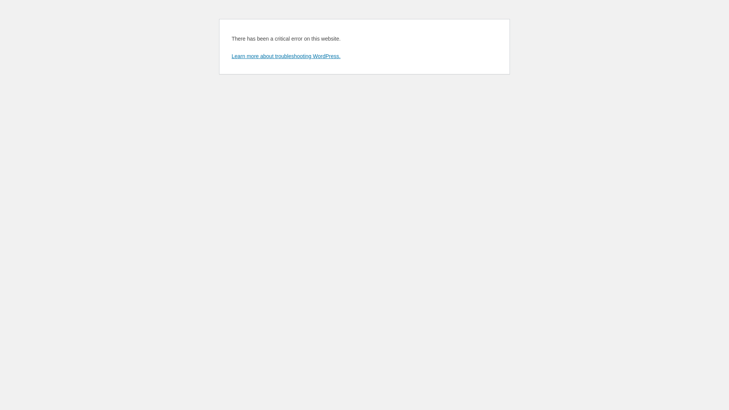 The height and width of the screenshot is (410, 729). What do you see at coordinates (286, 56) in the screenshot?
I see `Learn more about troubleshooting WordPress.` at bounding box center [286, 56].